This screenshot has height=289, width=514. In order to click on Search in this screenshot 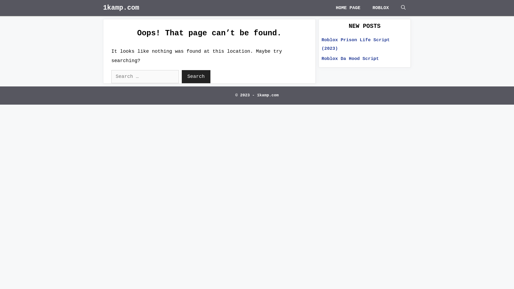, I will do `click(196, 77)`.